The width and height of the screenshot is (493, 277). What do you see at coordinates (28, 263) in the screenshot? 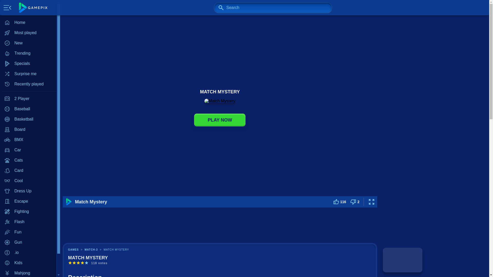
I see `Kids` at bounding box center [28, 263].